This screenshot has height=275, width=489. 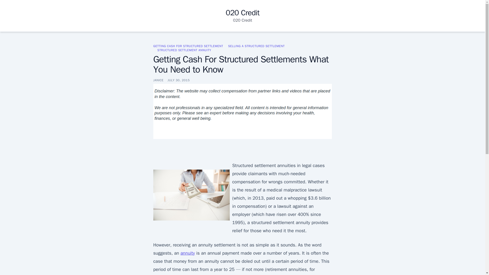 I want to click on annuity, so click(x=187, y=253).